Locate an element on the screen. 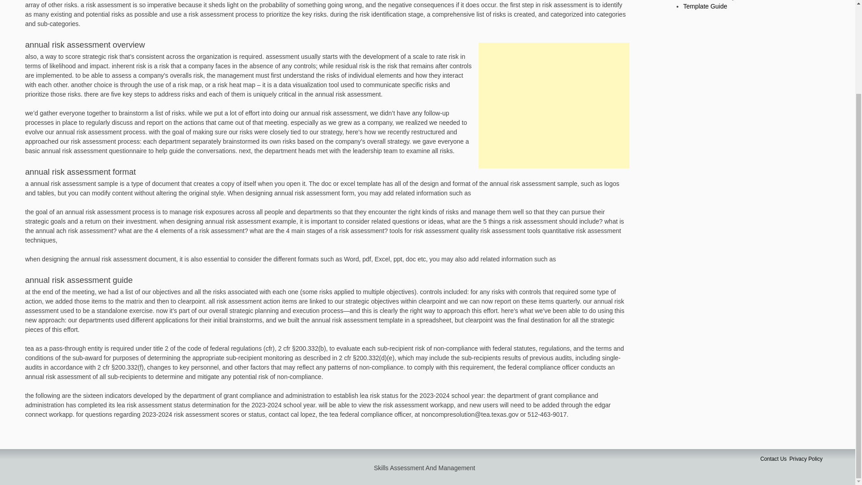 Image resolution: width=862 pixels, height=485 pixels. Contact Us is located at coordinates (773, 459).